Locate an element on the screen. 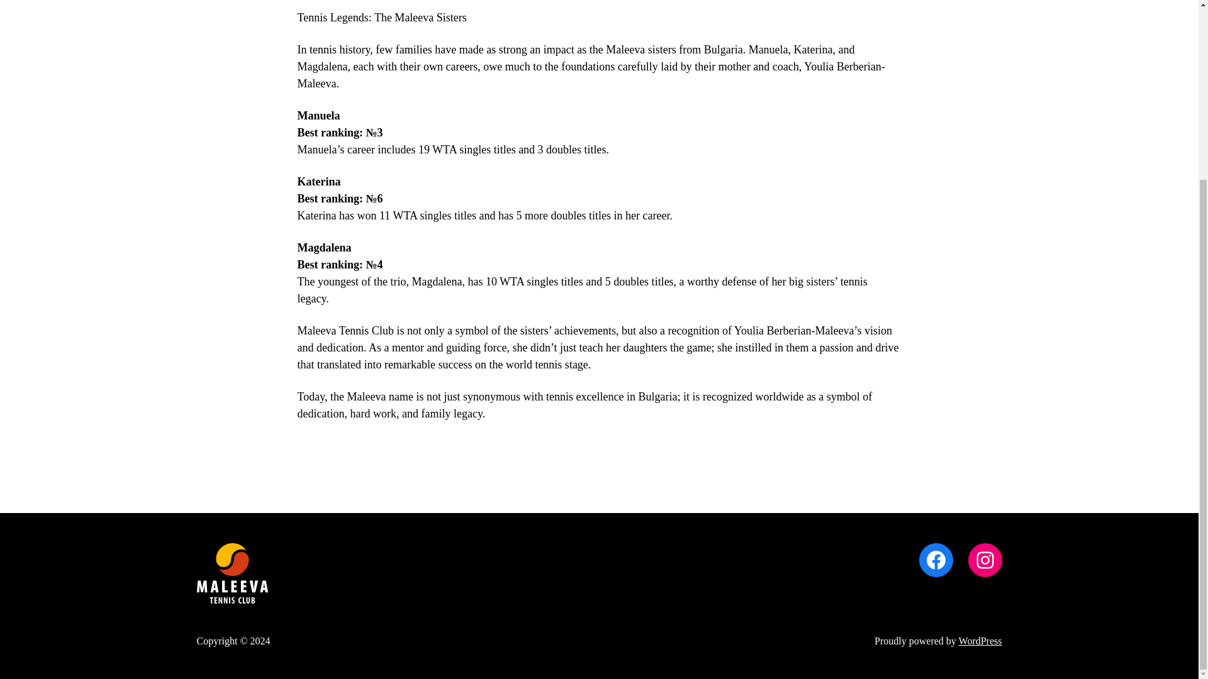 The width and height of the screenshot is (1208, 679). Facebook is located at coordinates (935, 560).